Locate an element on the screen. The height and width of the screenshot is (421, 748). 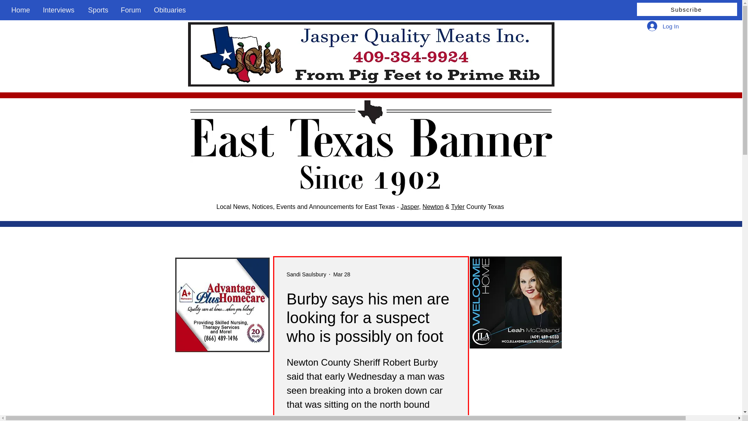
Subscribe is located at coordinates (687, 9).